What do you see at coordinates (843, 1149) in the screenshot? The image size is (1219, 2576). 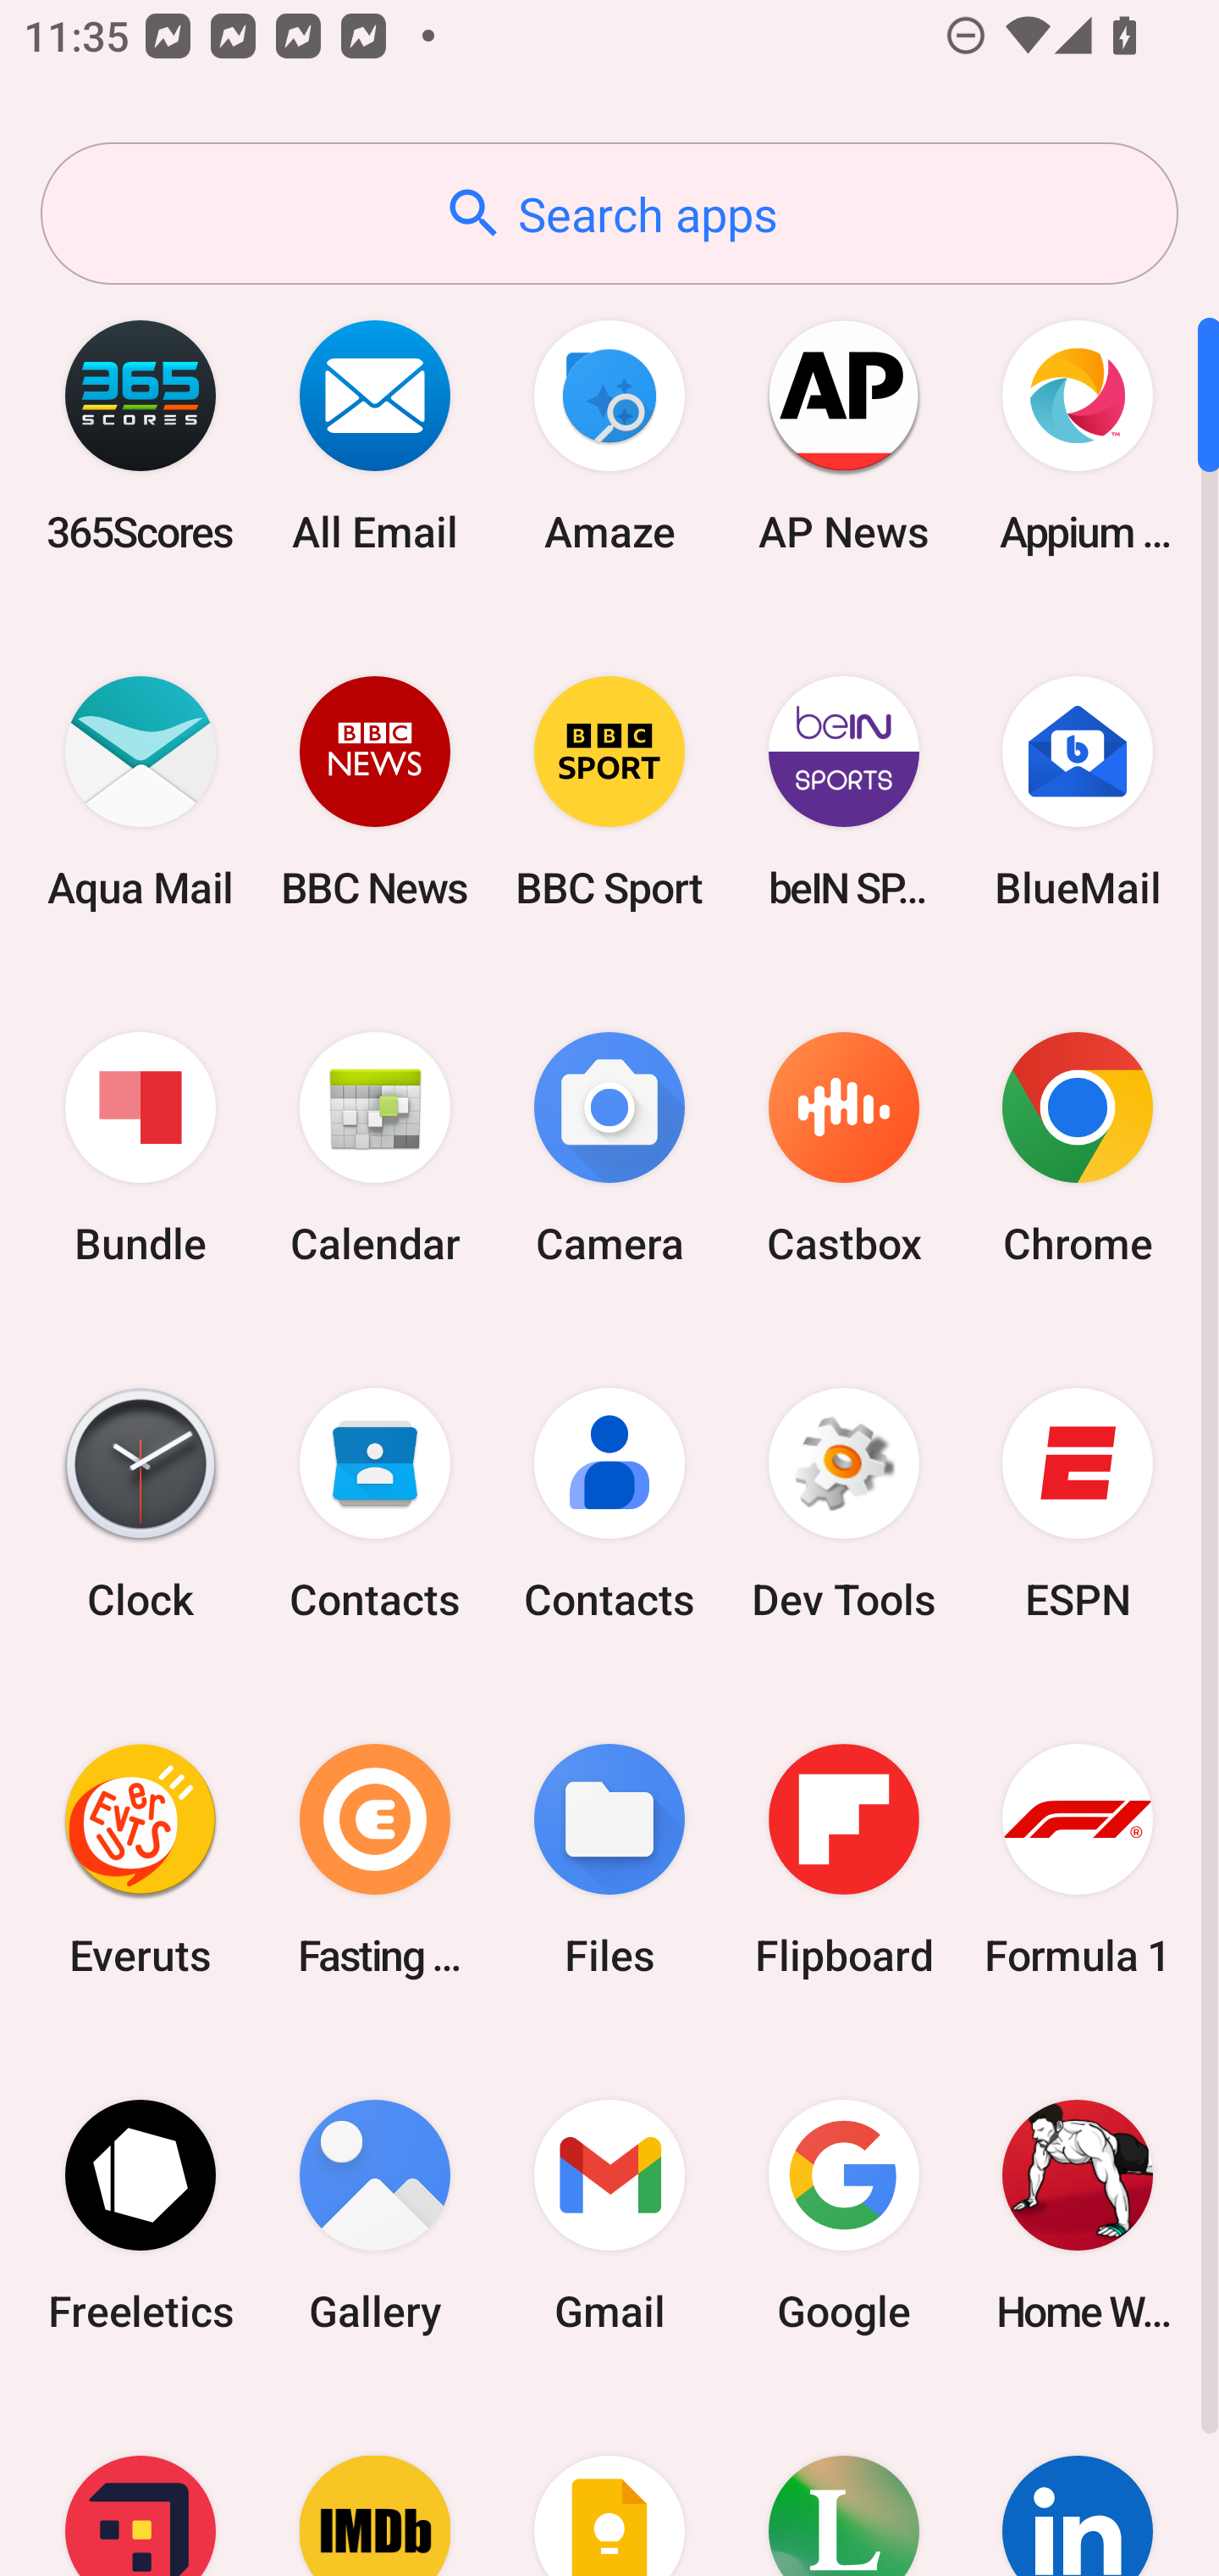 I see `Castbox` at bounding box center [843, 1149].